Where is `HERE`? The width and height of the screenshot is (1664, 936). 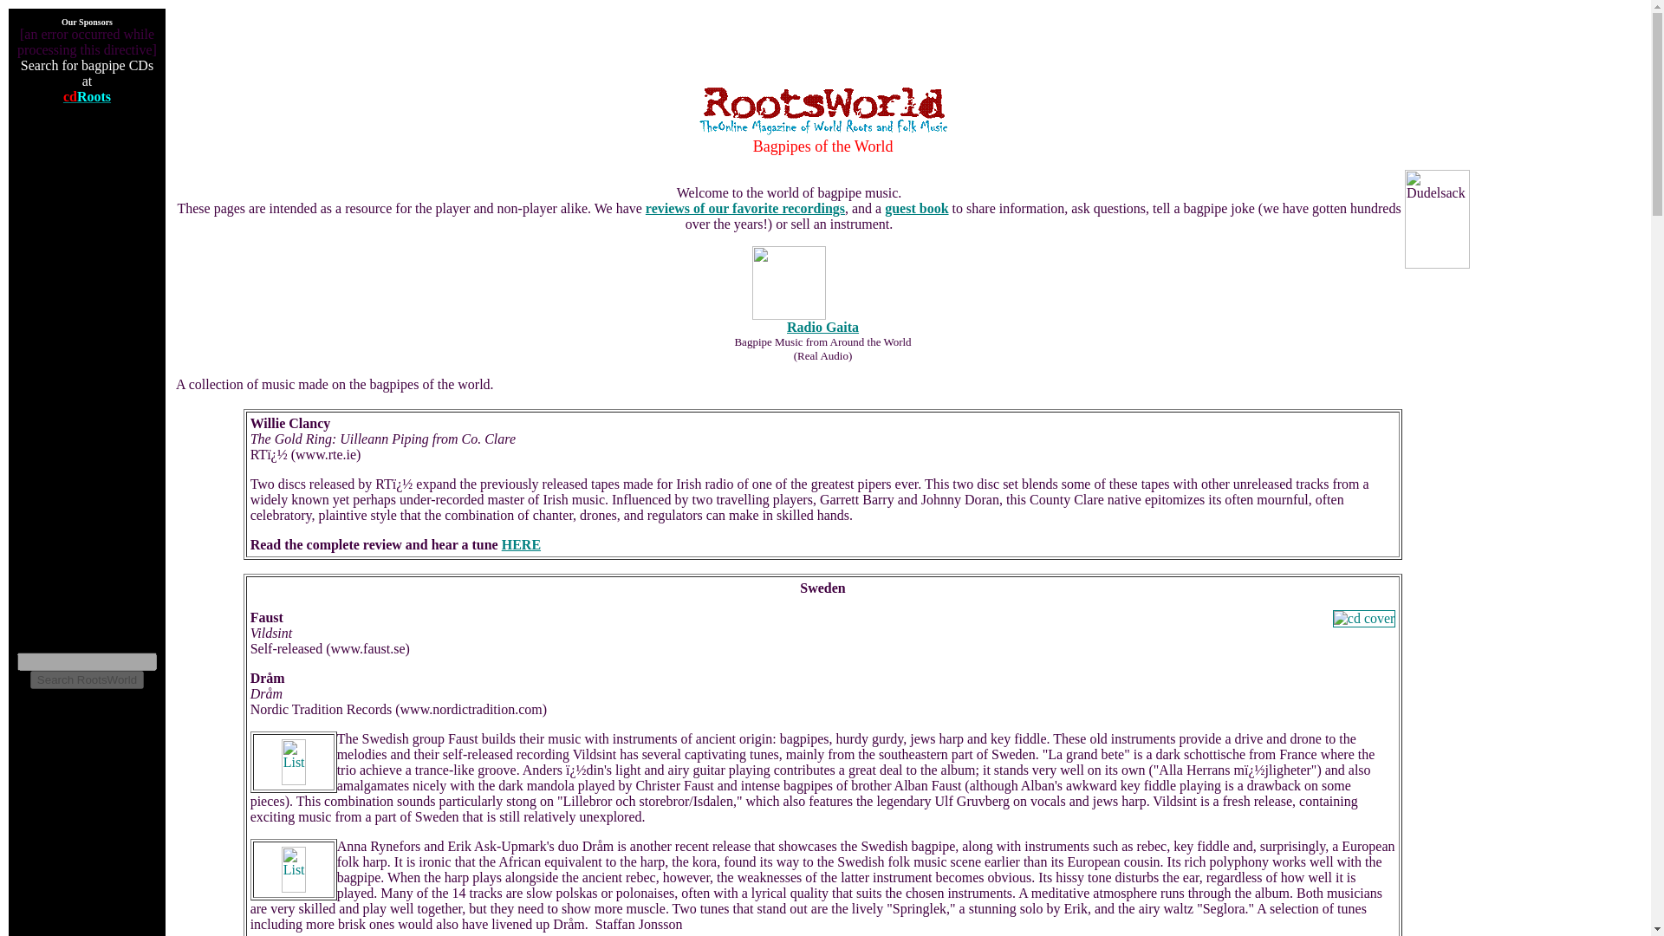
HERE is located at coordinates (522, 544).